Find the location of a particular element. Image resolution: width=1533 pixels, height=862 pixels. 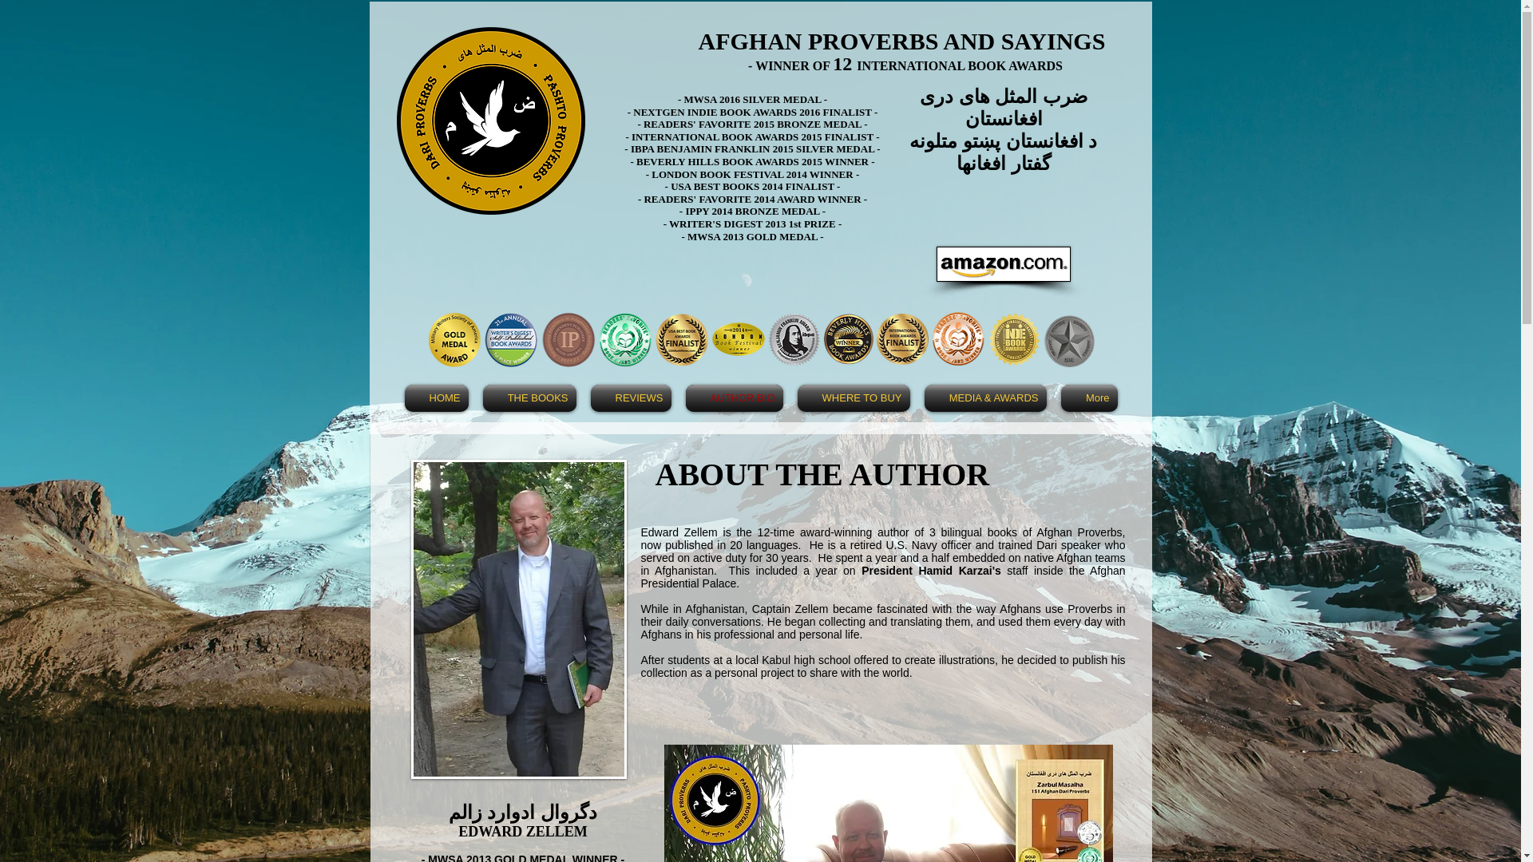

HOME is located at coordinates (439, 397).